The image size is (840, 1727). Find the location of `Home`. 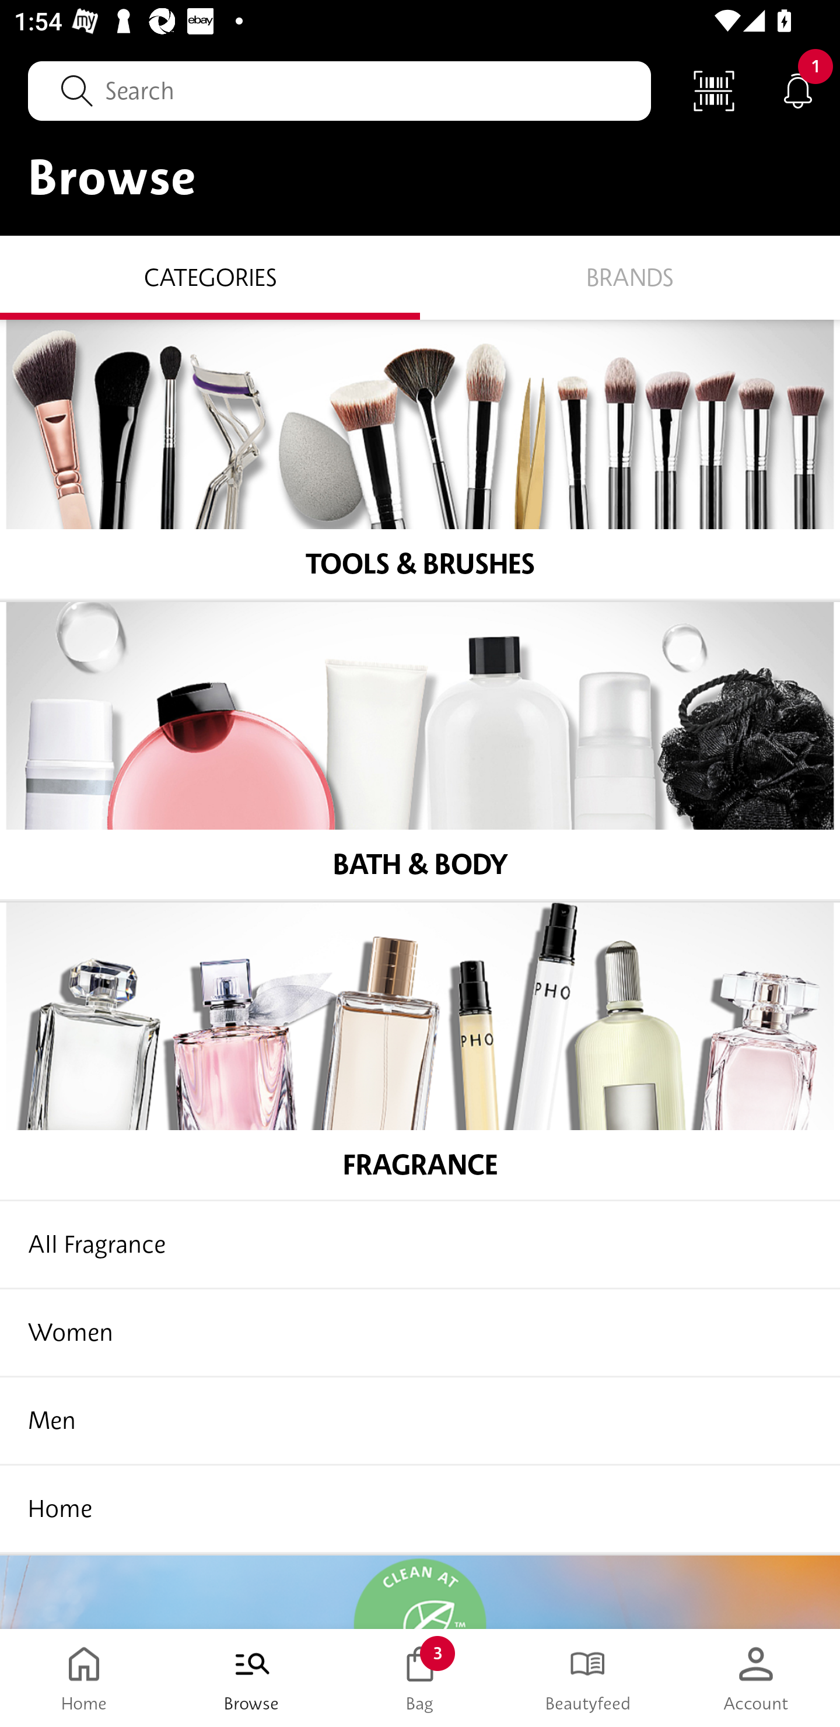

Home is located at coordinates (420, 1510).